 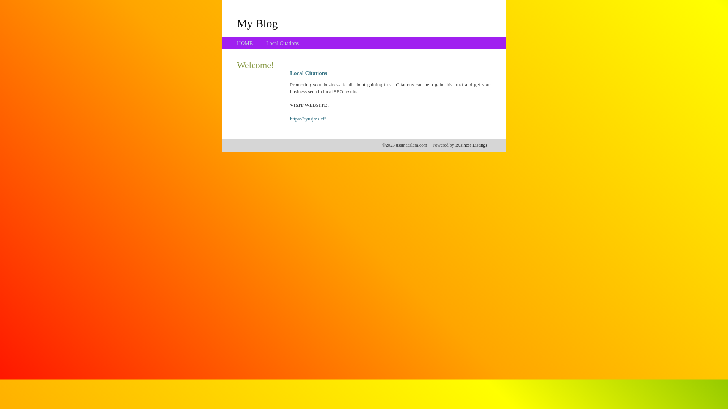 What do you see at coordinates (257, 23) in the screenshot?
I see `My Blog` at bounding box center [257, 23].